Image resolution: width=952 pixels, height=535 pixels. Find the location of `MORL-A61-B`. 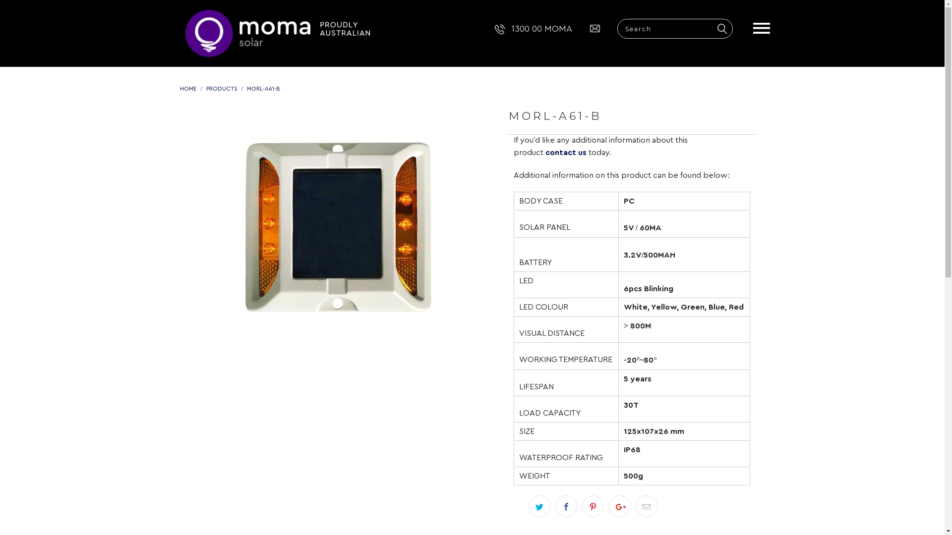

MORL-A61-B is located at coordinates (264, 89).